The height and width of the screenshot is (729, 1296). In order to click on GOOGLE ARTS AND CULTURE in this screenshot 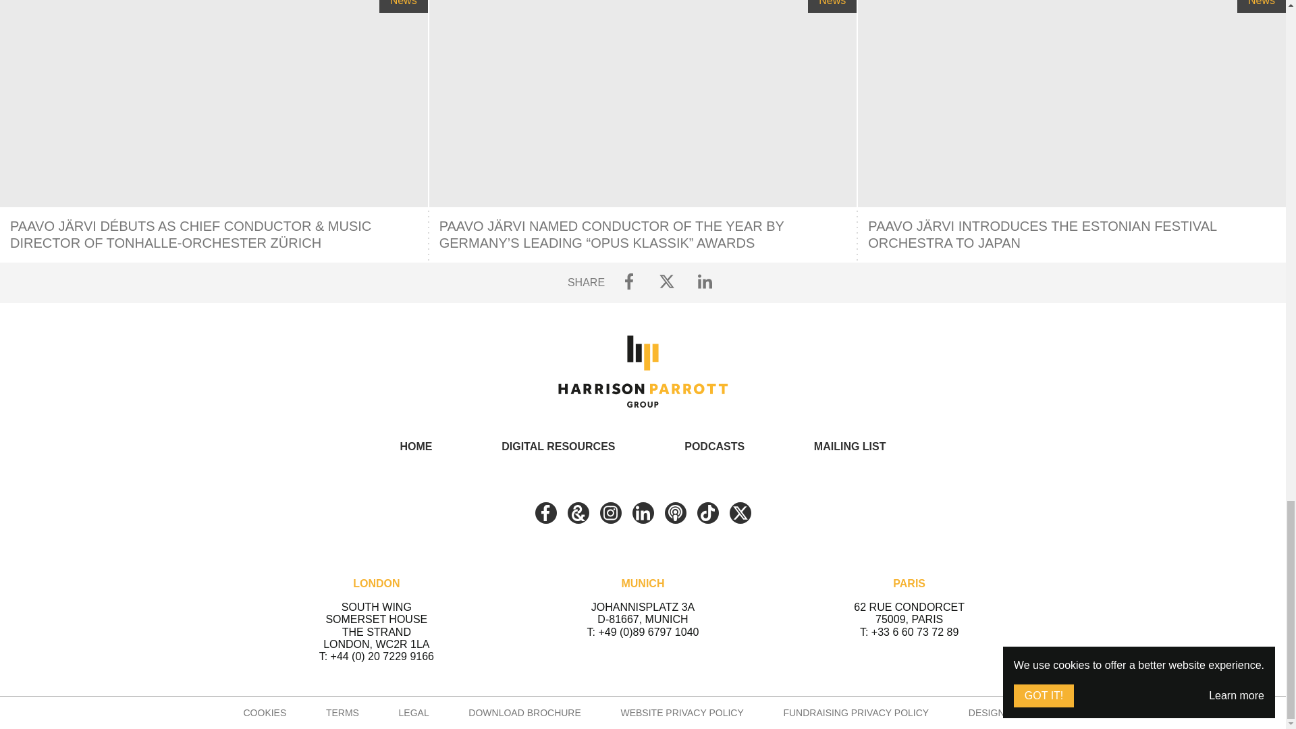, I will do `click(578, 513)`.